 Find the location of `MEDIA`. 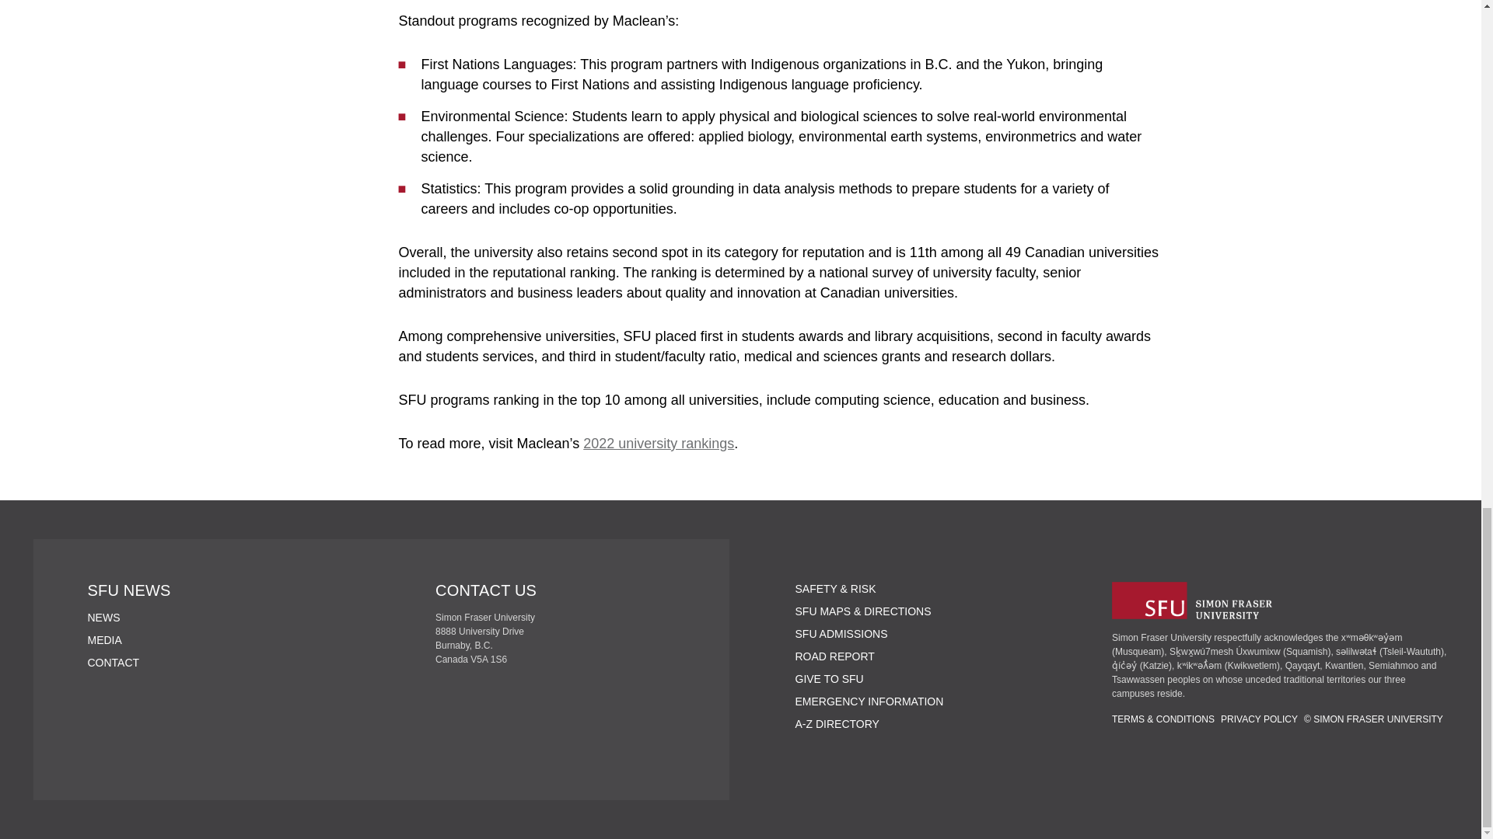

MEDIA is located at coordinates (103, 640).